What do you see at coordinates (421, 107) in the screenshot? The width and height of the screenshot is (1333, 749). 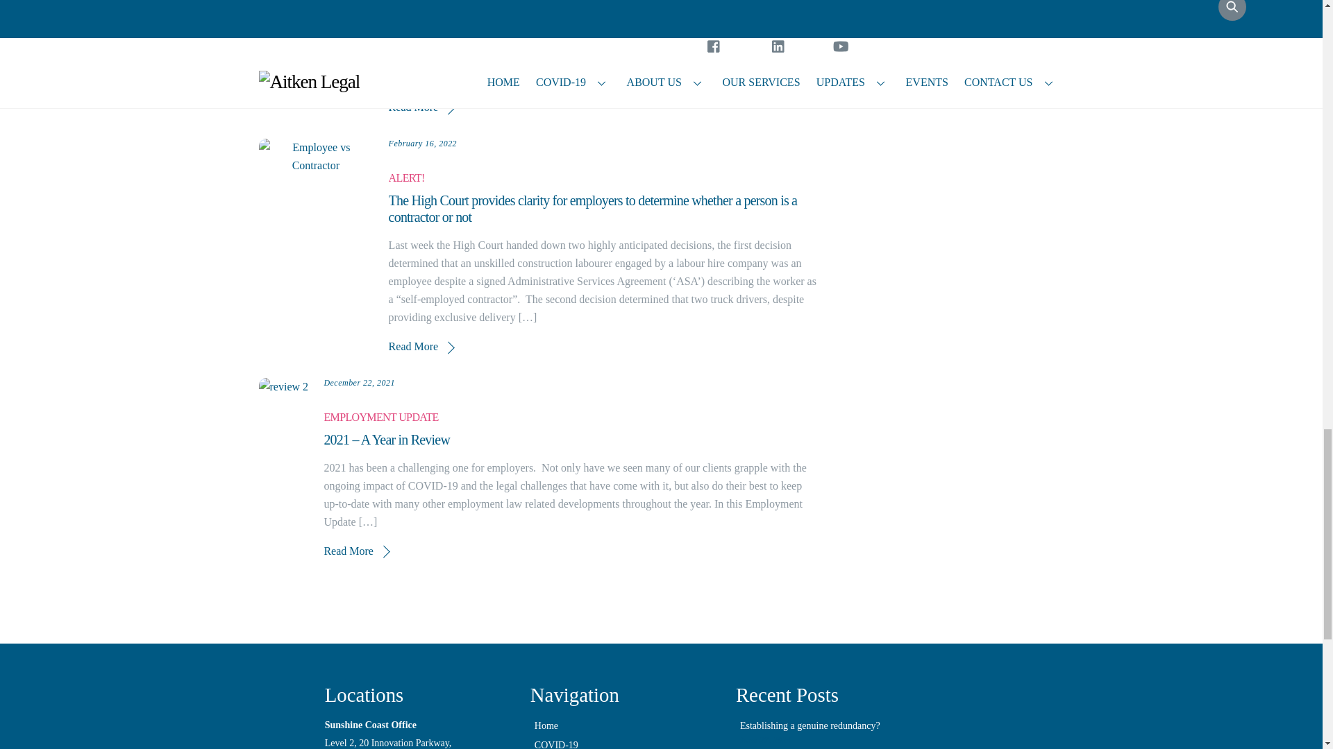 I see `Read More` at bounding box center [421, 107].